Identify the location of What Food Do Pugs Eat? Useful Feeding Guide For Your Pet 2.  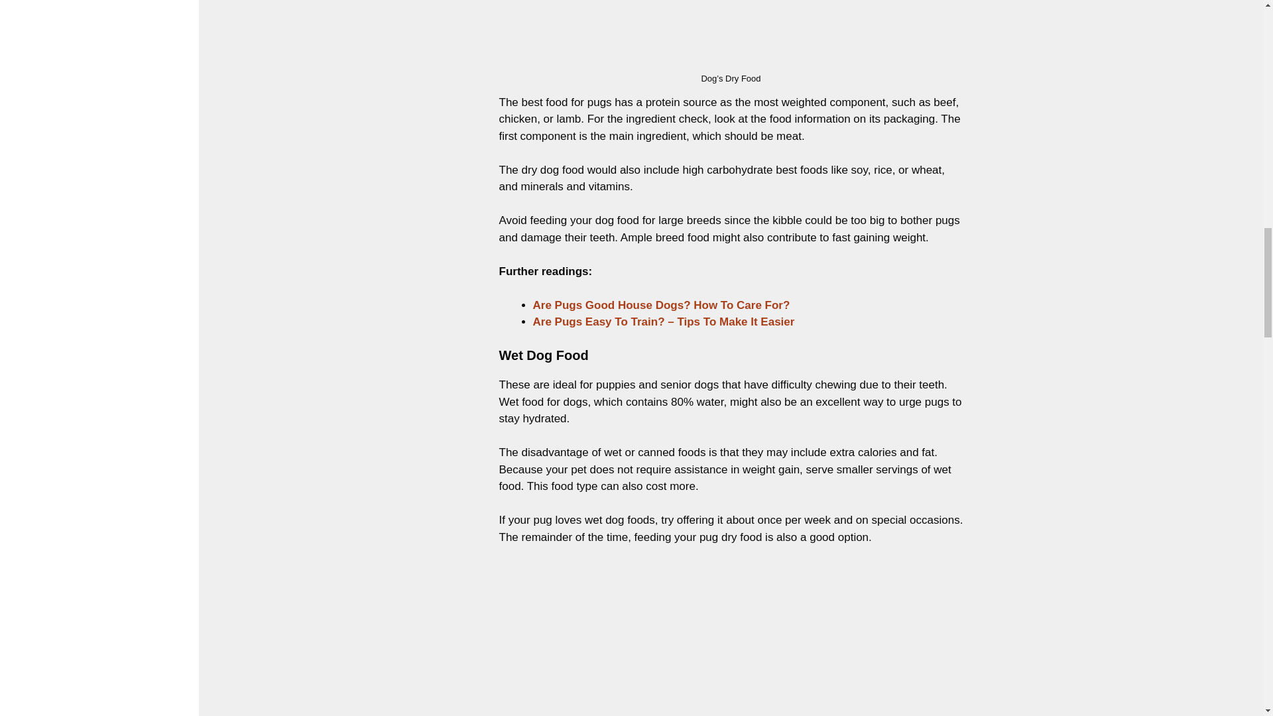
(731, 34).